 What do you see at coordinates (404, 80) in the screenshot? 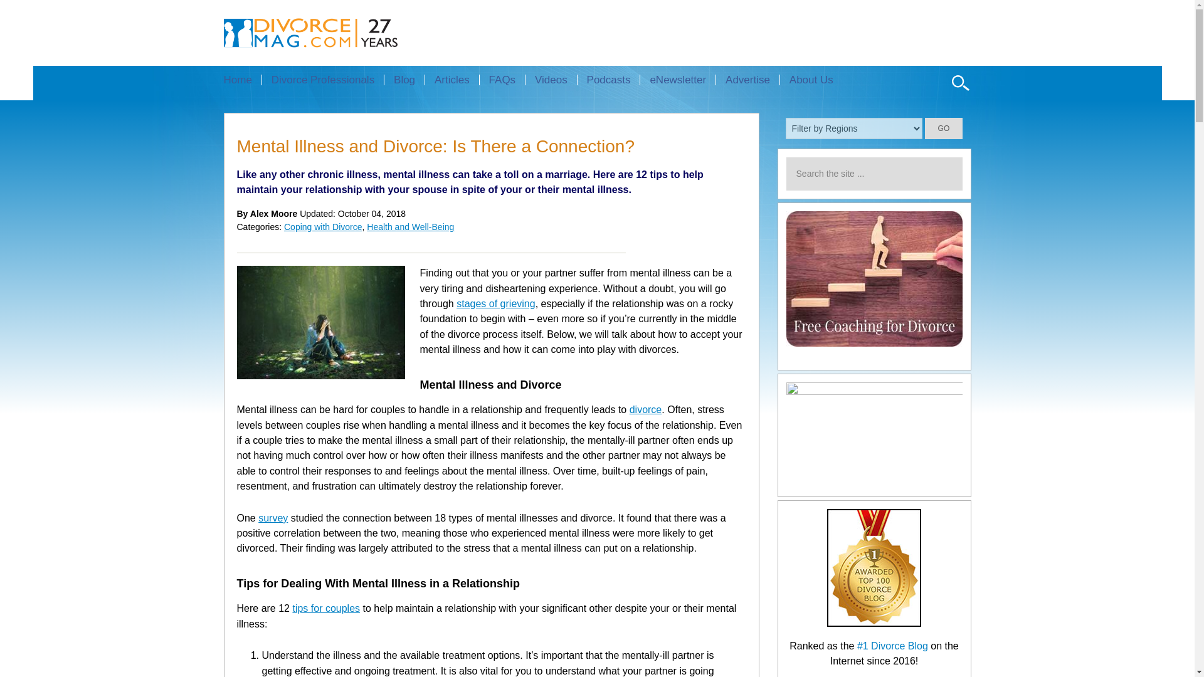
I see `Blog` at bounding box center [404, 80].